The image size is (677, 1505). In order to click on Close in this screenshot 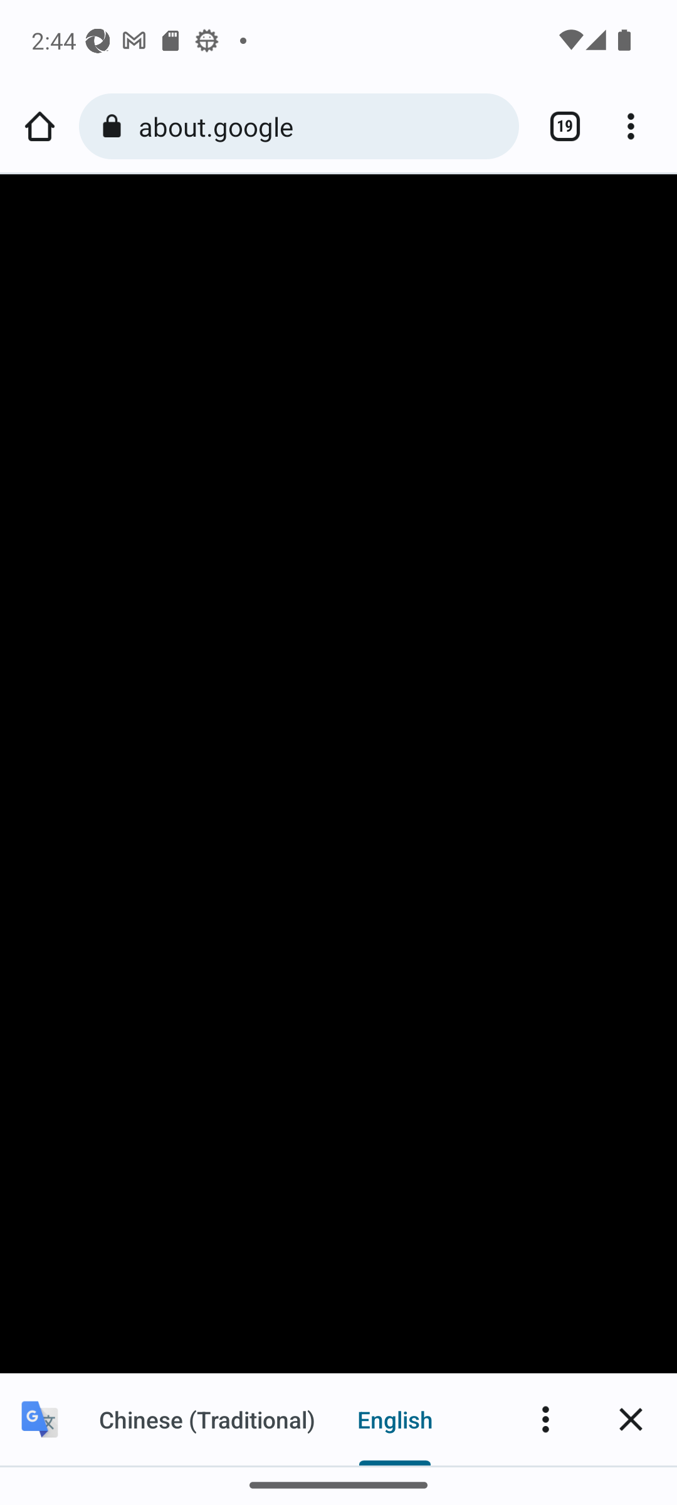, I will do `click(631, 1418)`.